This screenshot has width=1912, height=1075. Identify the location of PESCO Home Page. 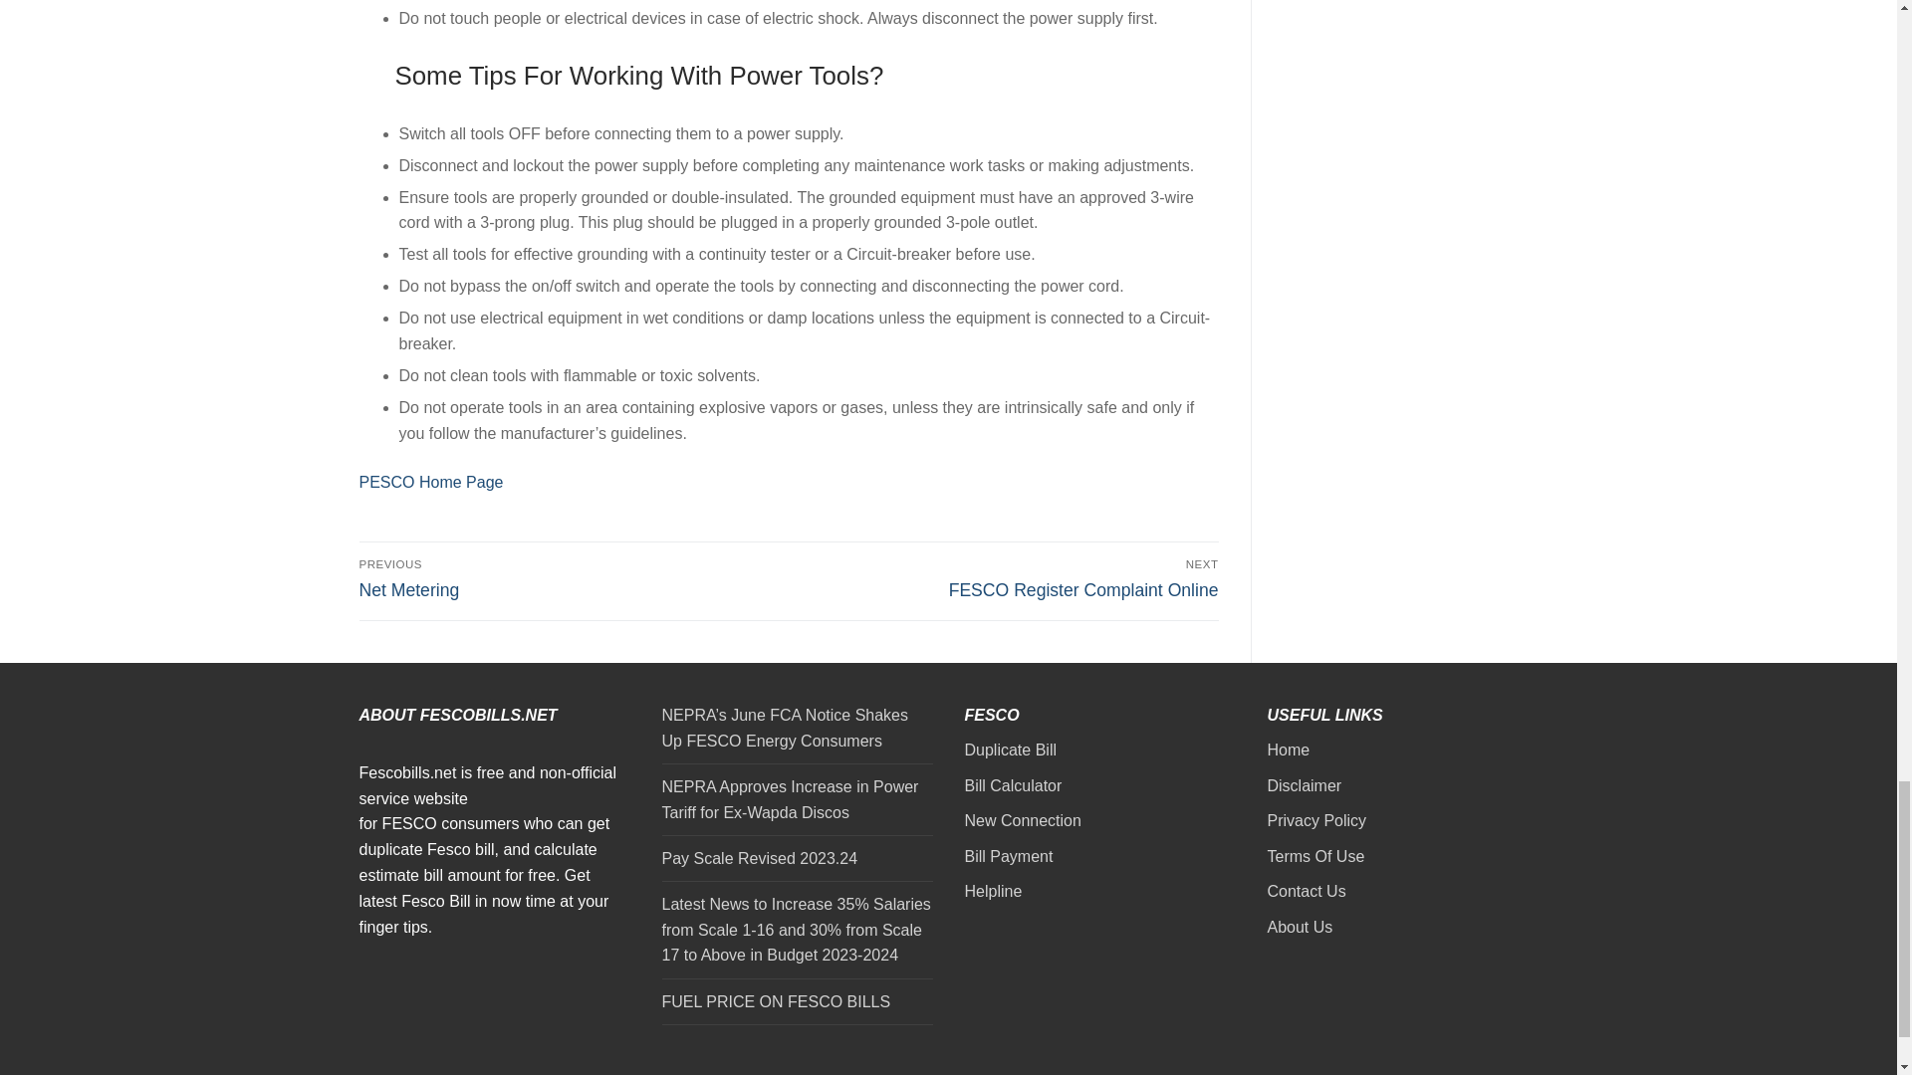
(570, 578).